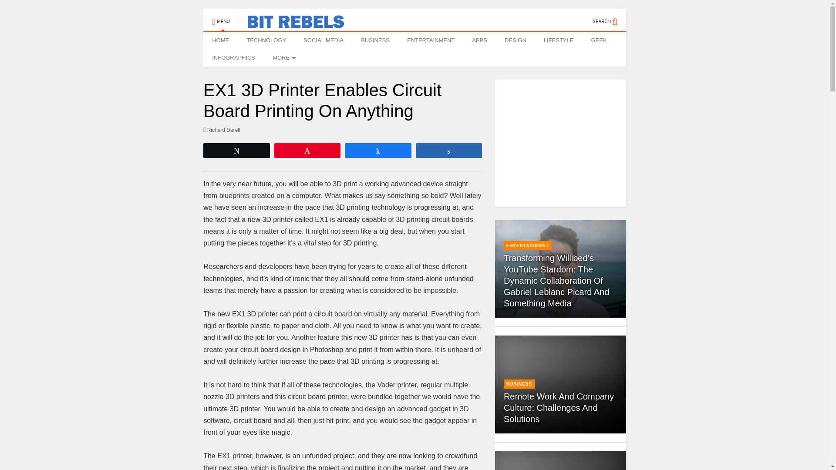 The height and width of the screenshot is (470, 836). Describe the element at coordinates (222, 130) in the screenshot. I see `Richard Darell` at that location.